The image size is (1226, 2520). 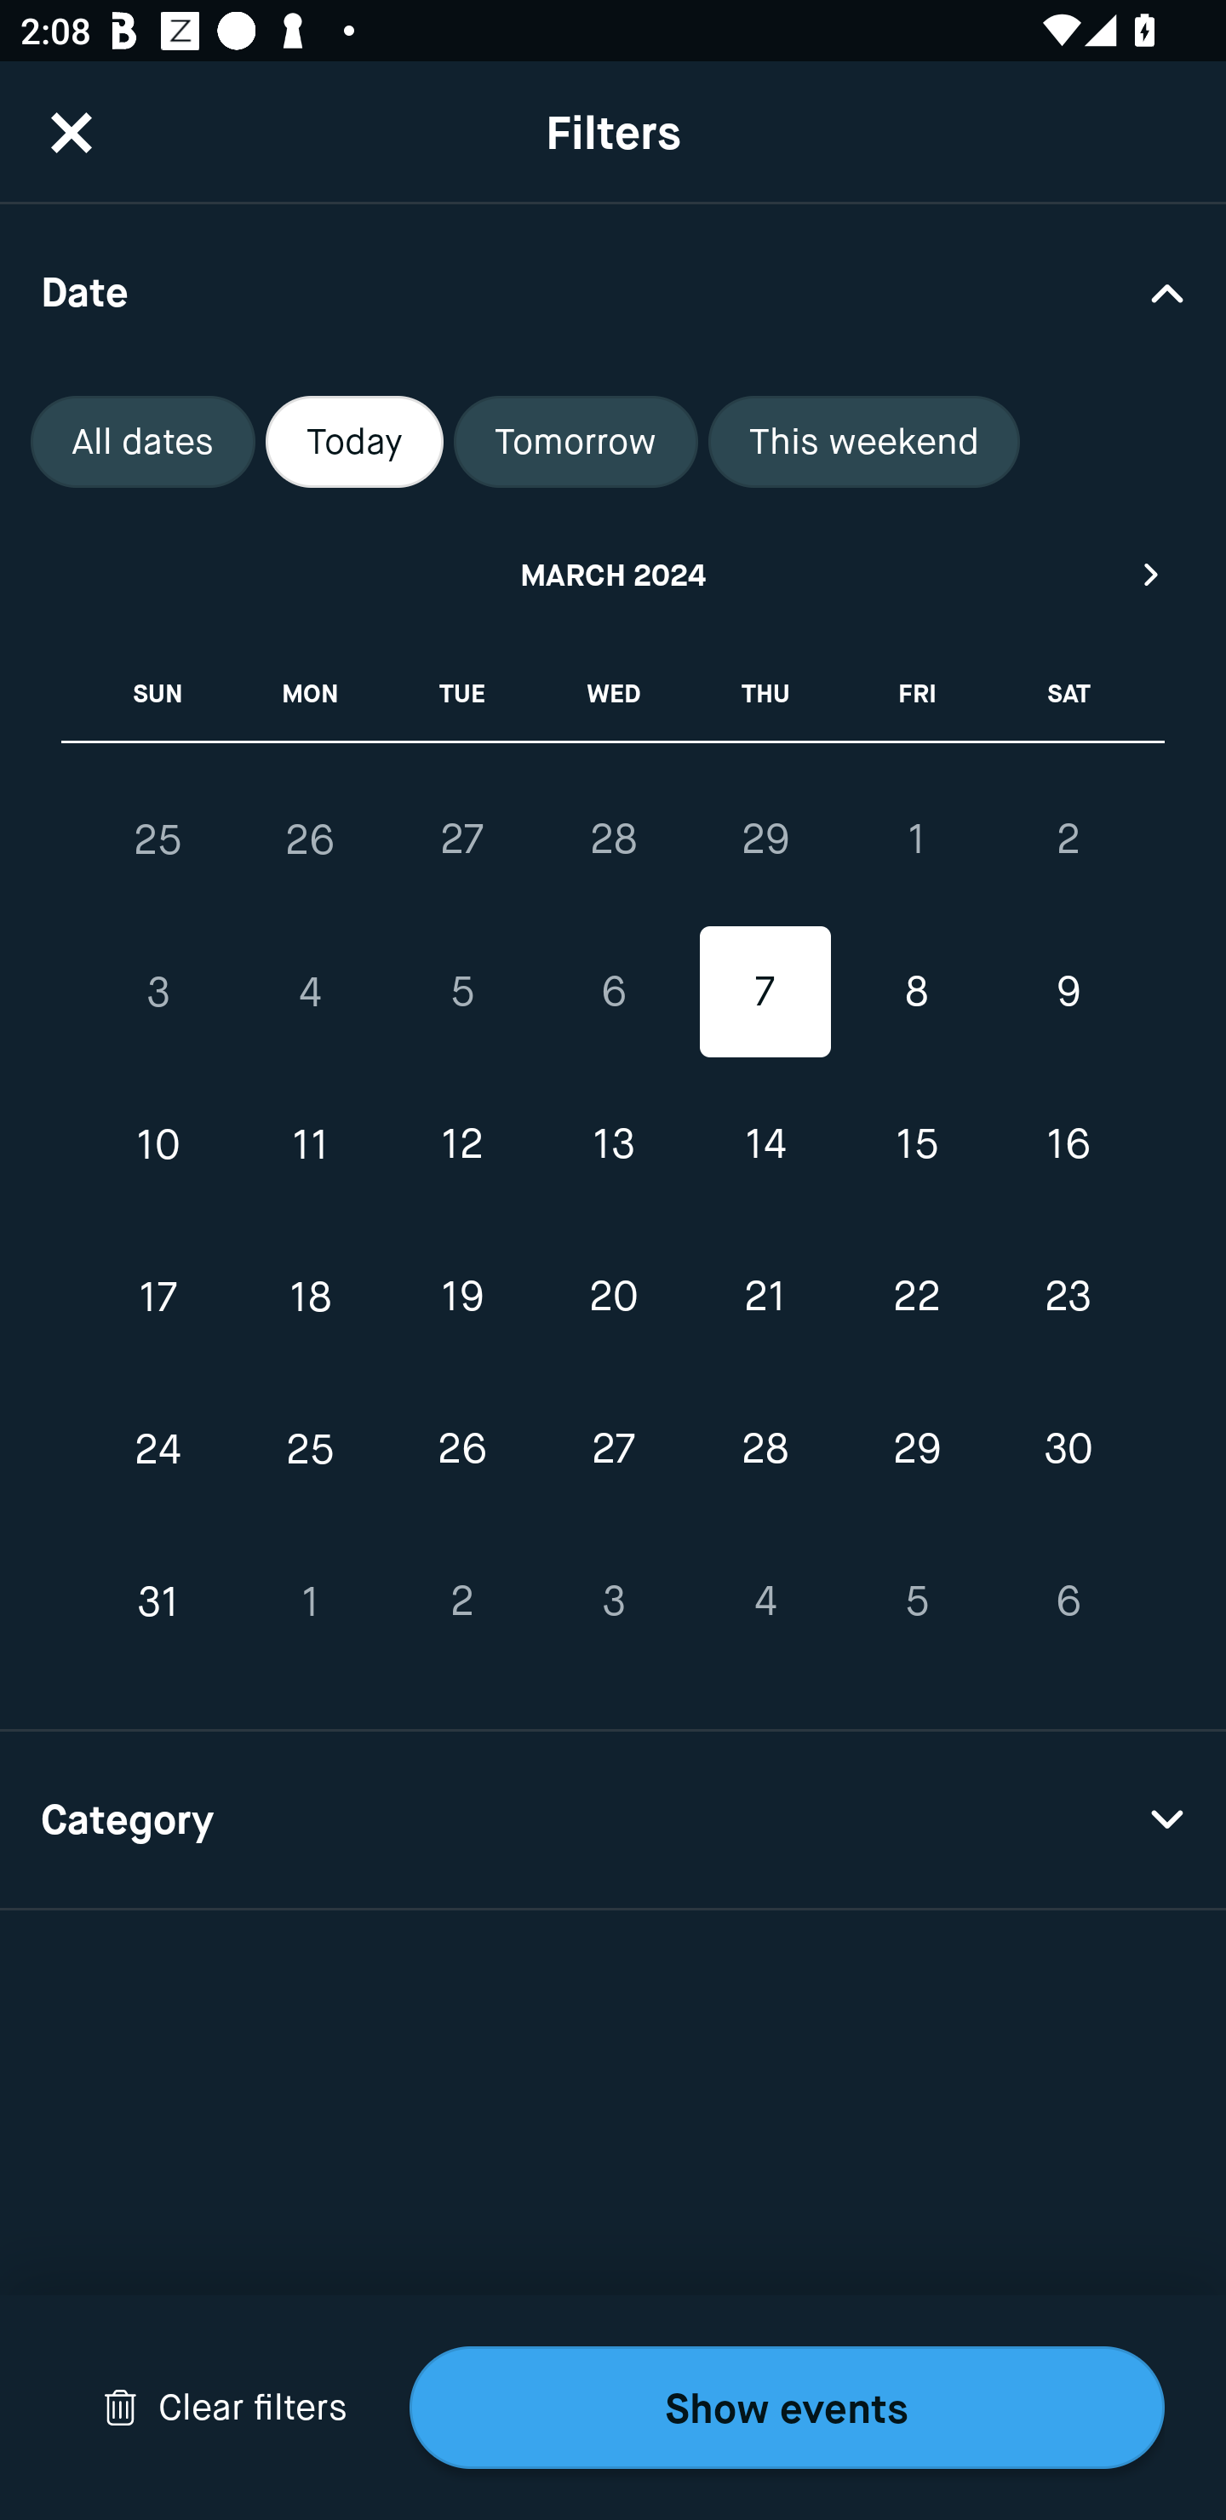 What do you see at coordinates (158, 1144) in the screenshot?
I see `10` at bounding box center [158, 1144].